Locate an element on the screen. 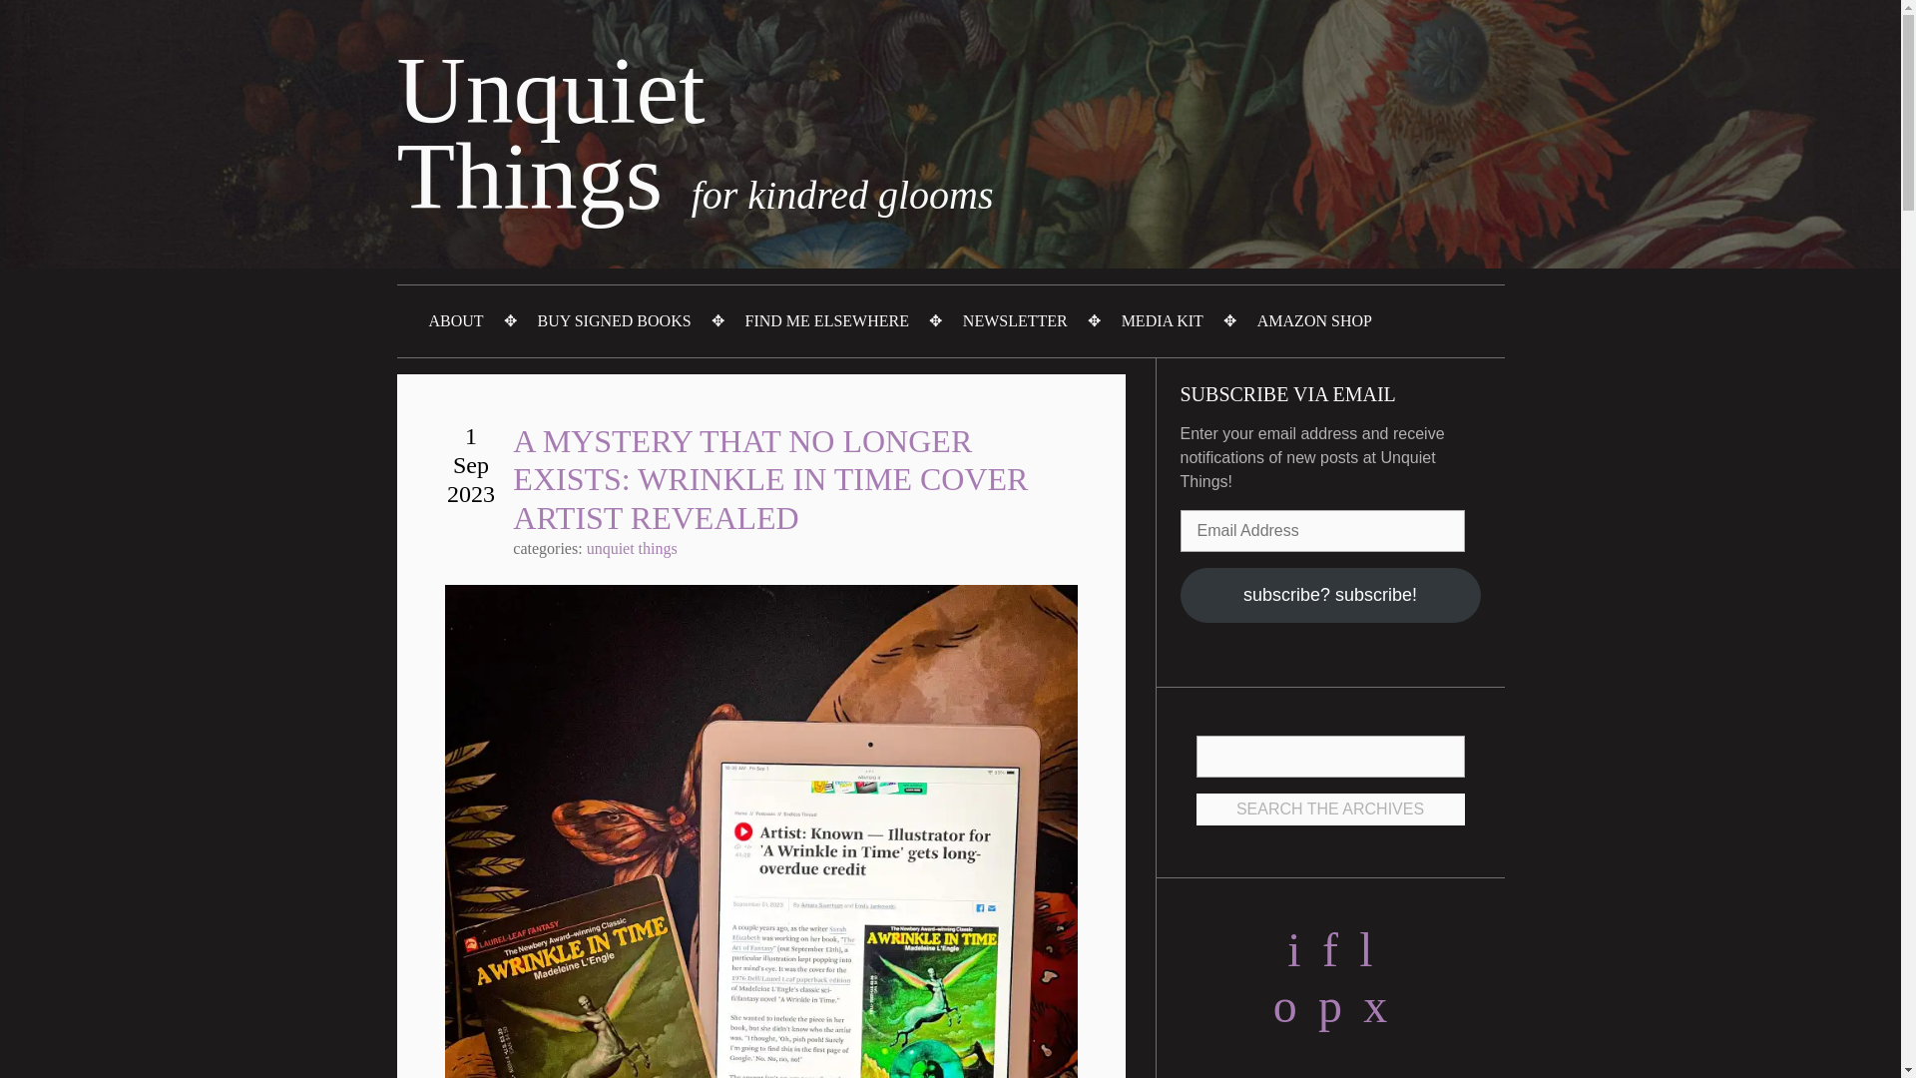 The height and width of the screenshot is (1078, 1916). AMAZON SHOP is located at coordinates (1314, 321).